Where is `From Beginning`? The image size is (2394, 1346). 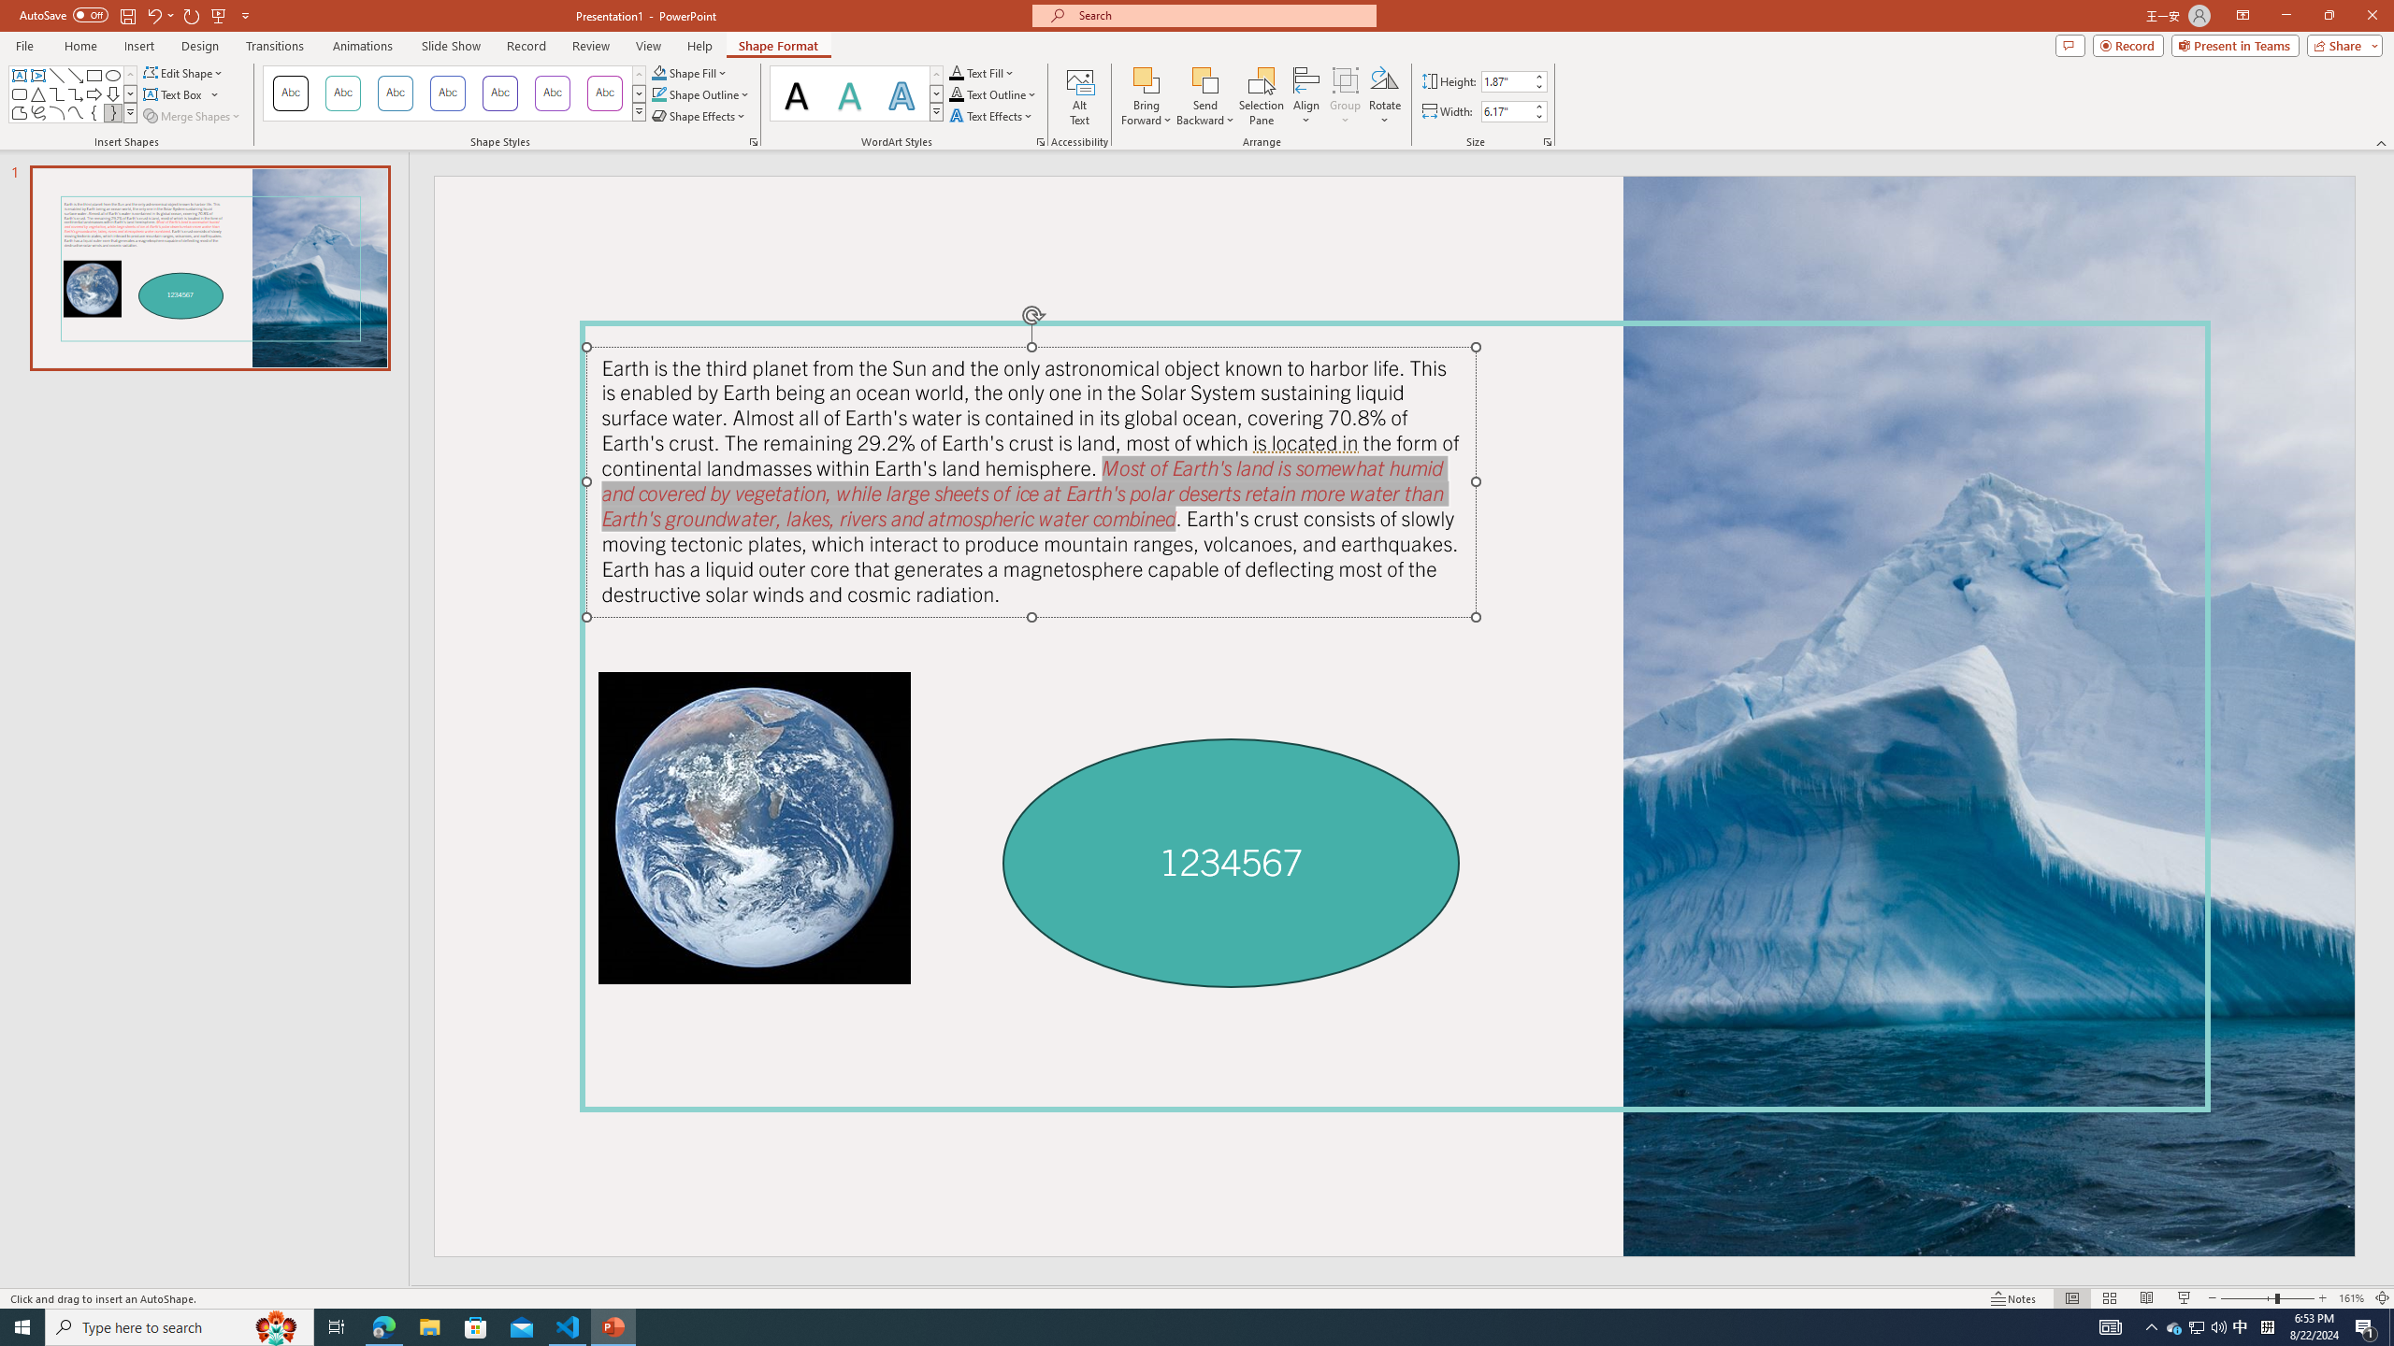
From Beginning is located at coordinates (219, 15).